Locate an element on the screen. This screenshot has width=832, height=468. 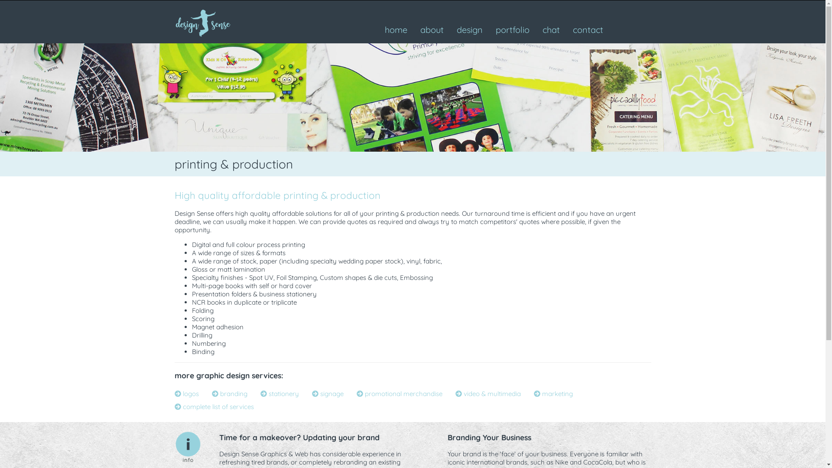
marketing is located at coordinates (553, 393).